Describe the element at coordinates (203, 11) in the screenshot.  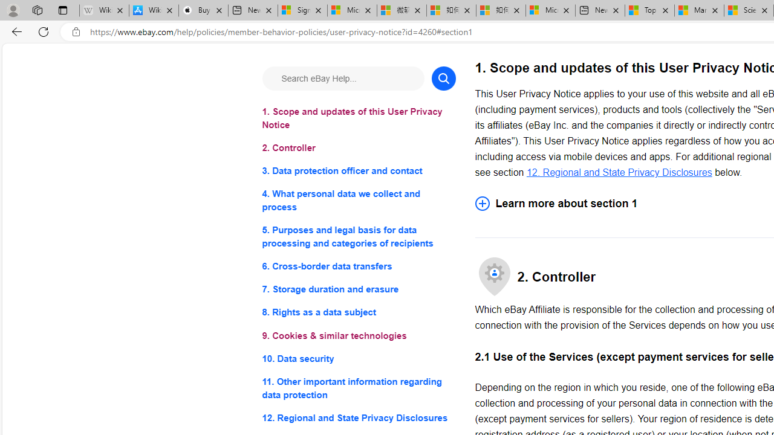
I see `Buy iPad - Apple` at that location.